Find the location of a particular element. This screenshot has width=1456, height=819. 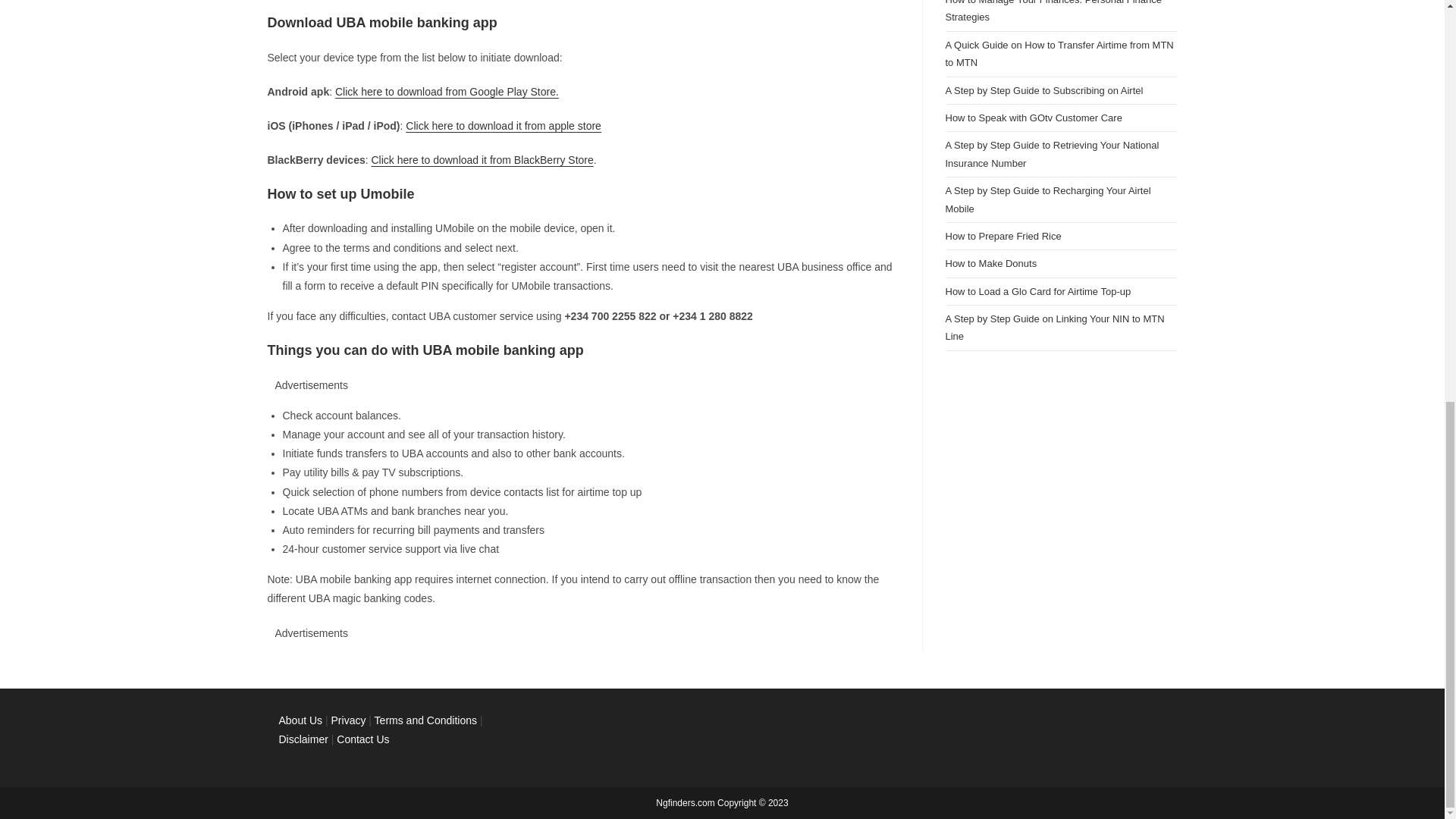

A Step by Step Guide to Subscribing on Airtel is located at coordinates (1043, 91).